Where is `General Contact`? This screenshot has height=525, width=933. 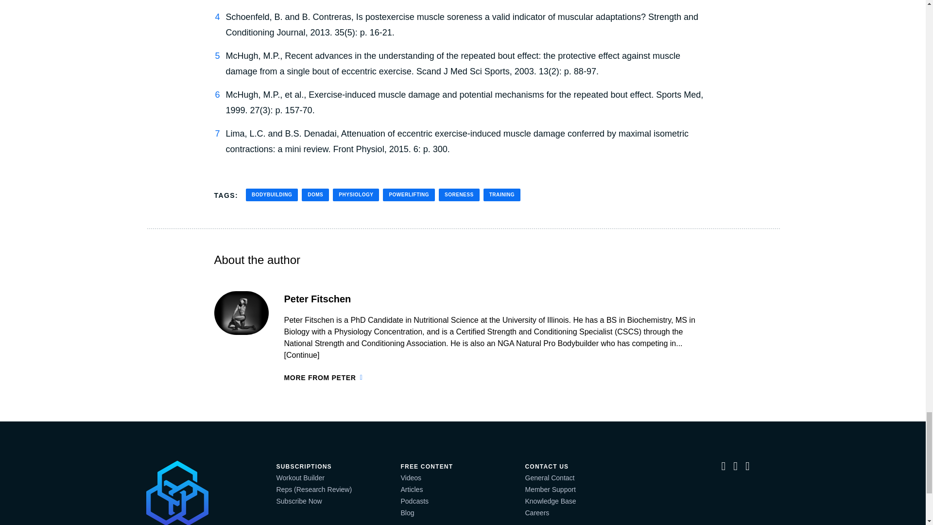
General Contact is located at coordinates (549, 478).